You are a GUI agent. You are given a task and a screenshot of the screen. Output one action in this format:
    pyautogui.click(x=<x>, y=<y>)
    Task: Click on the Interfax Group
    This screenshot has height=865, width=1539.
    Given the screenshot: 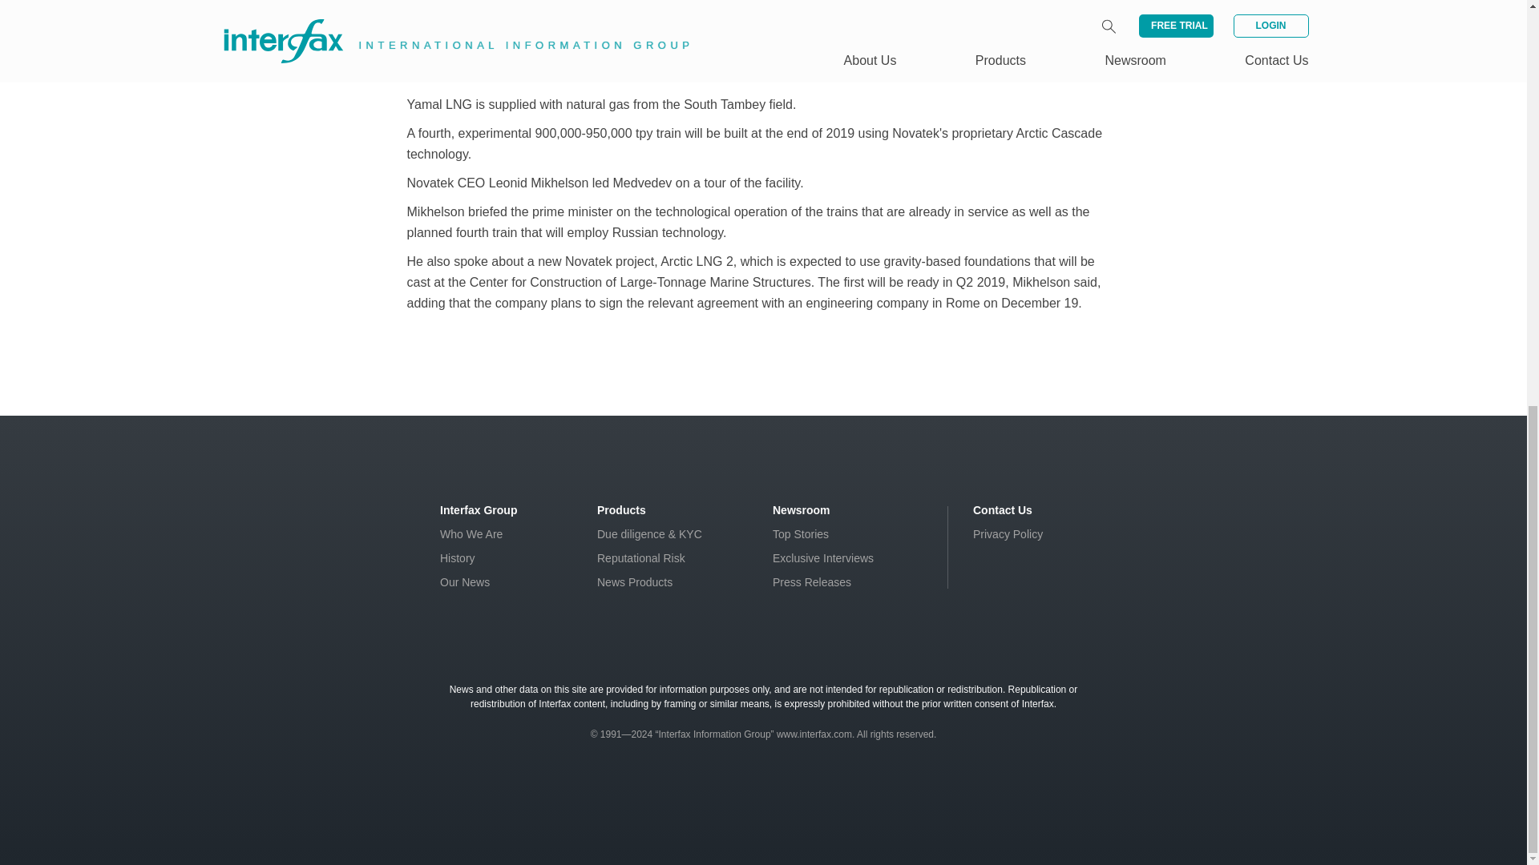 What is the action you would take?
    pyautogui.click(x=479, y=509)
    